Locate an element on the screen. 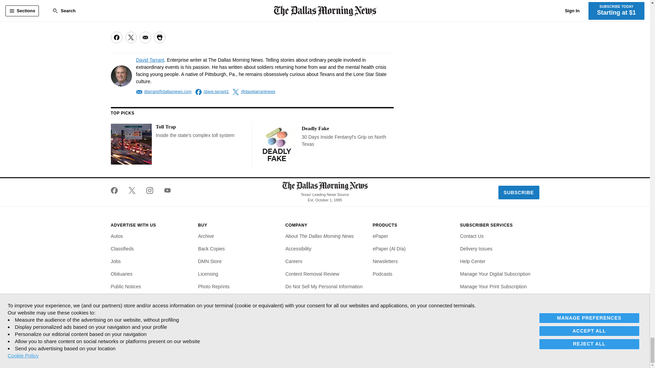 The width and height of the screenshot is (655, 368). Share on Facebook is located at coordinates (116, 37).